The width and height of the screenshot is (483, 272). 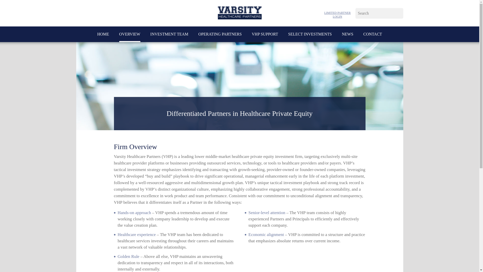 I want to click on NEWS, so click(x=347, y=34).